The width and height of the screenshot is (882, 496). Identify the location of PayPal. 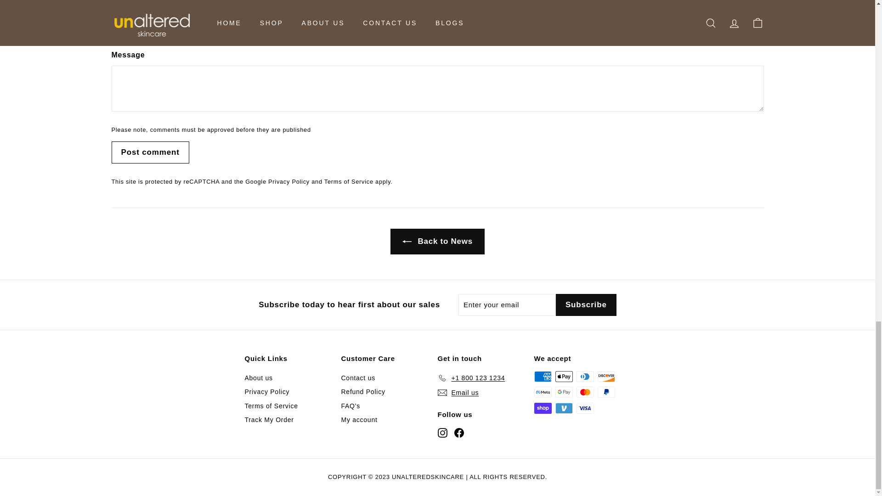
(605, 392).